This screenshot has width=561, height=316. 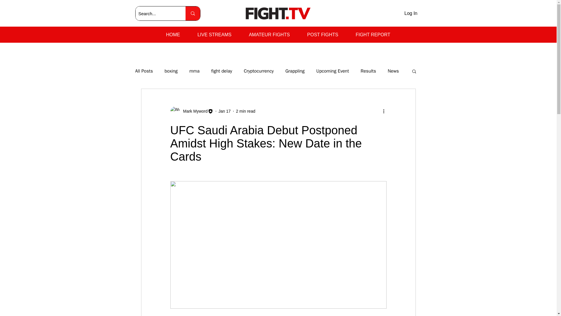 I want to click on Mark Myword, so click(x=193, y=111).